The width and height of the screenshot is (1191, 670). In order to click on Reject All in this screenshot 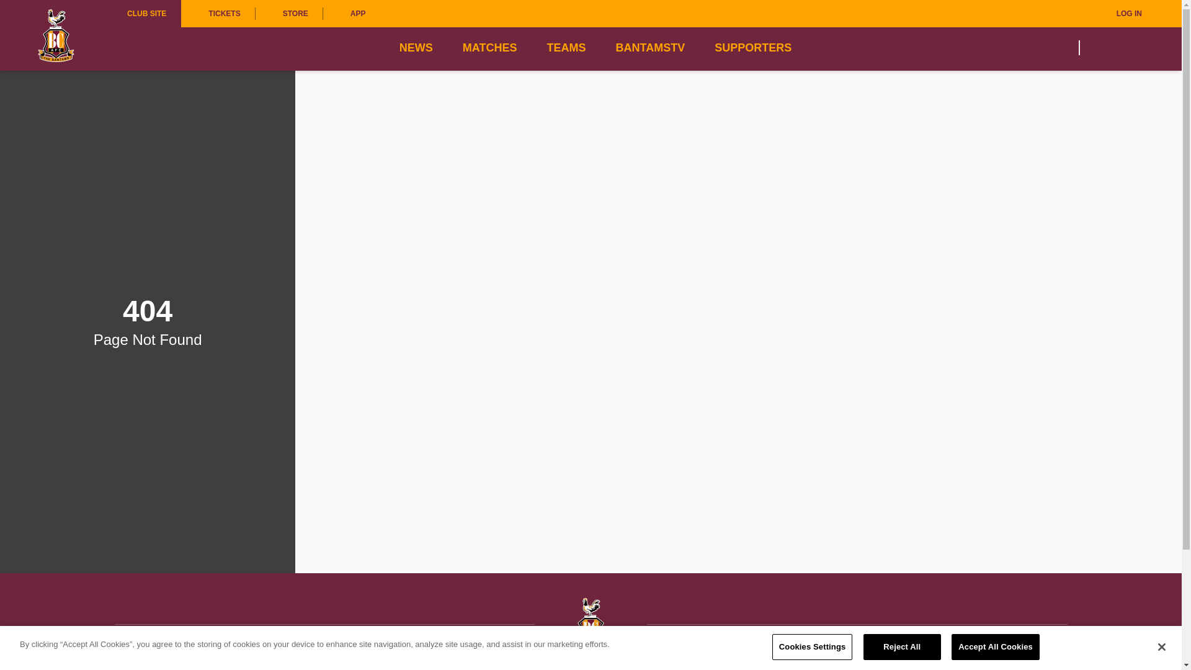, I will do `click(902, 646)`.